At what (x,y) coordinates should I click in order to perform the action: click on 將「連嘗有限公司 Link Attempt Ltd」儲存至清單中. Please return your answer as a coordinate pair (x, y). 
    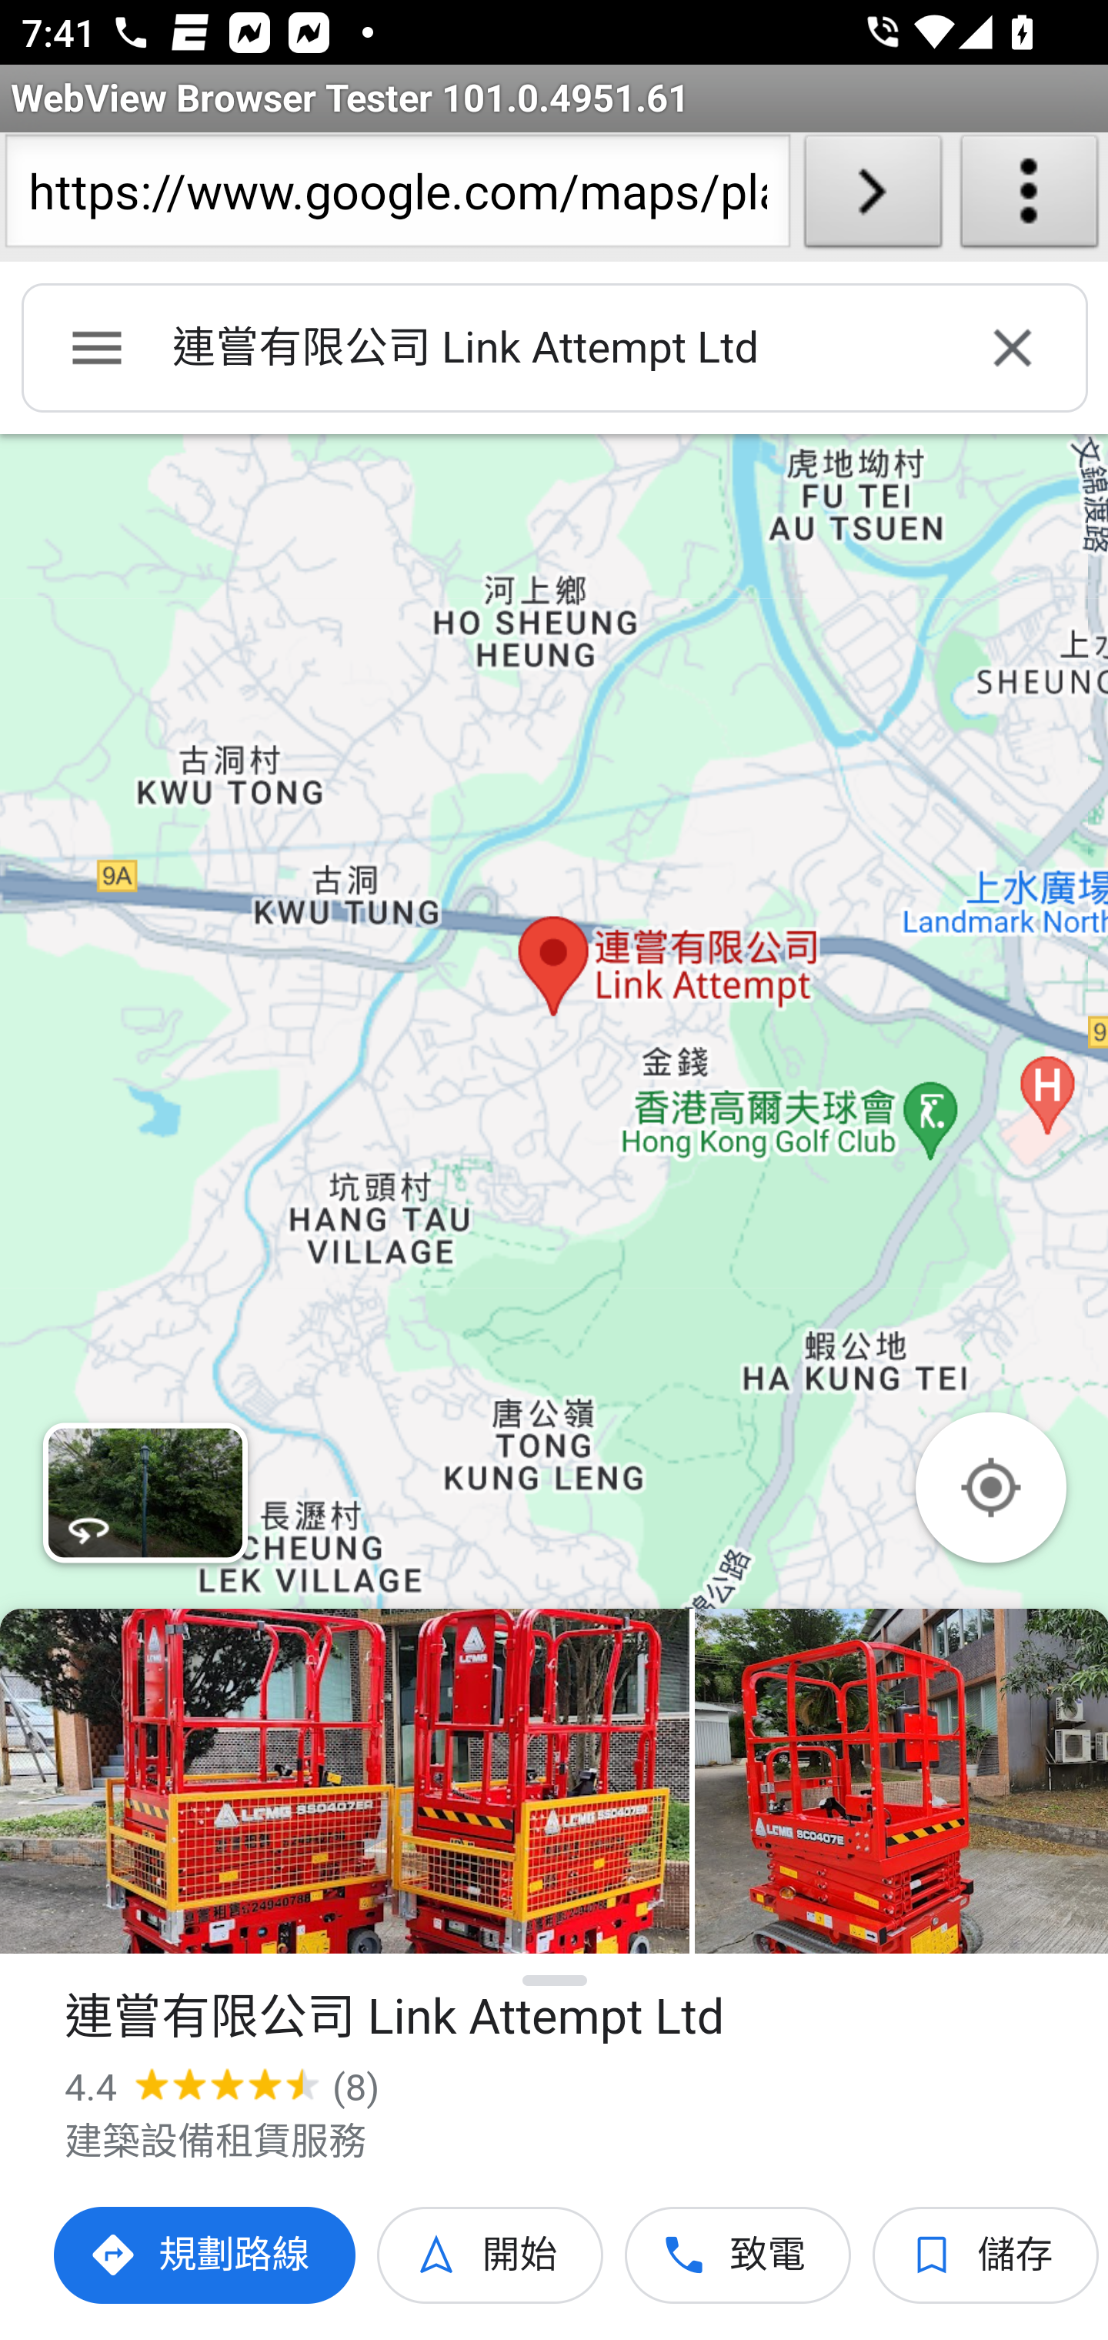
    Looking at the image, I should click on (986, 2255).